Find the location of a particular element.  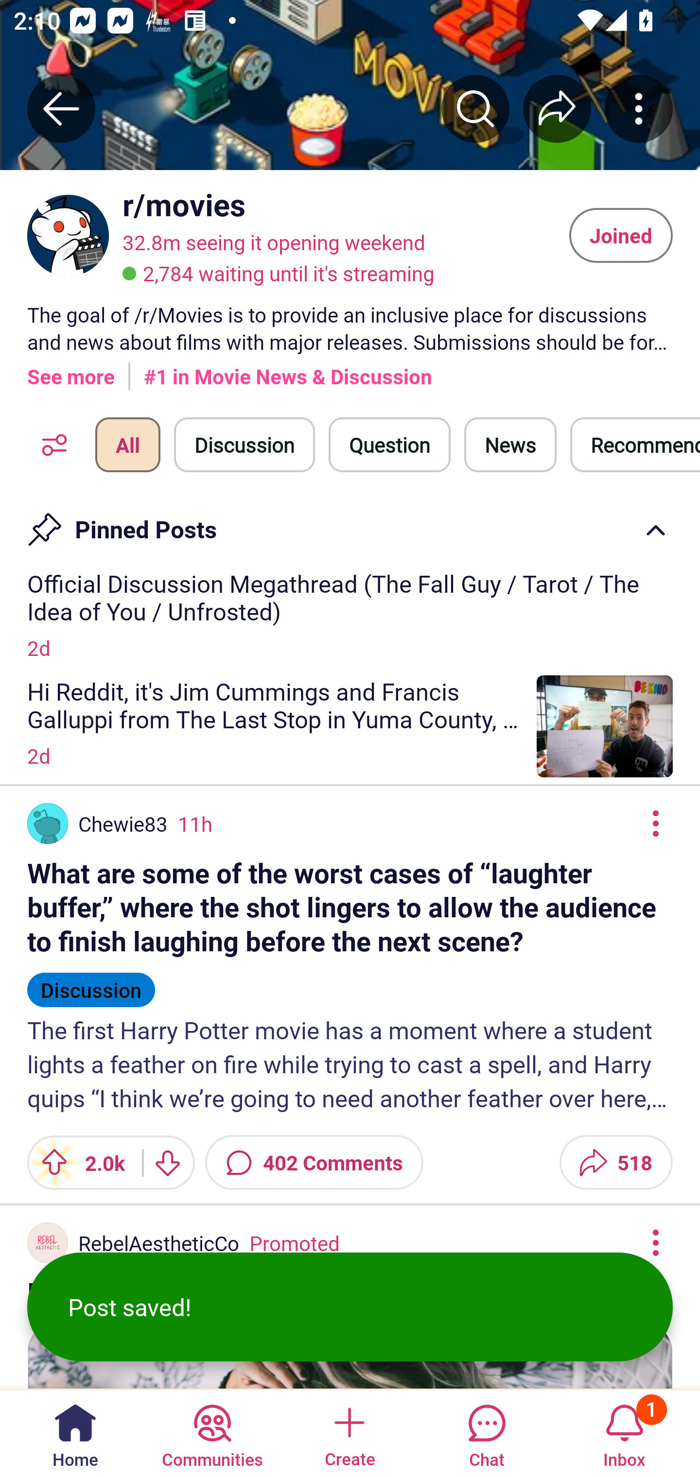

All is located at coordinates (127, 445).